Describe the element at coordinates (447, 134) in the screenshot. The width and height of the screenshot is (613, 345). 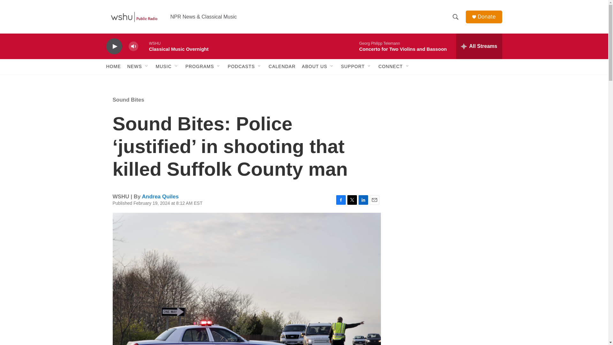
I see `3rd party ad content` at that location.